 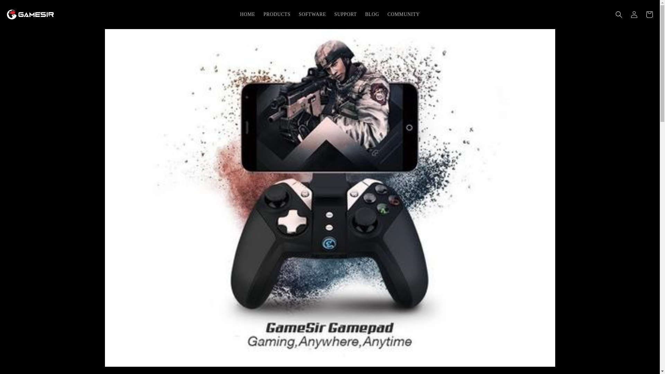 What do you see at coordinates (21, 8) in the screenshot?
I see `Skip to content` at bounding box center [21, 8].